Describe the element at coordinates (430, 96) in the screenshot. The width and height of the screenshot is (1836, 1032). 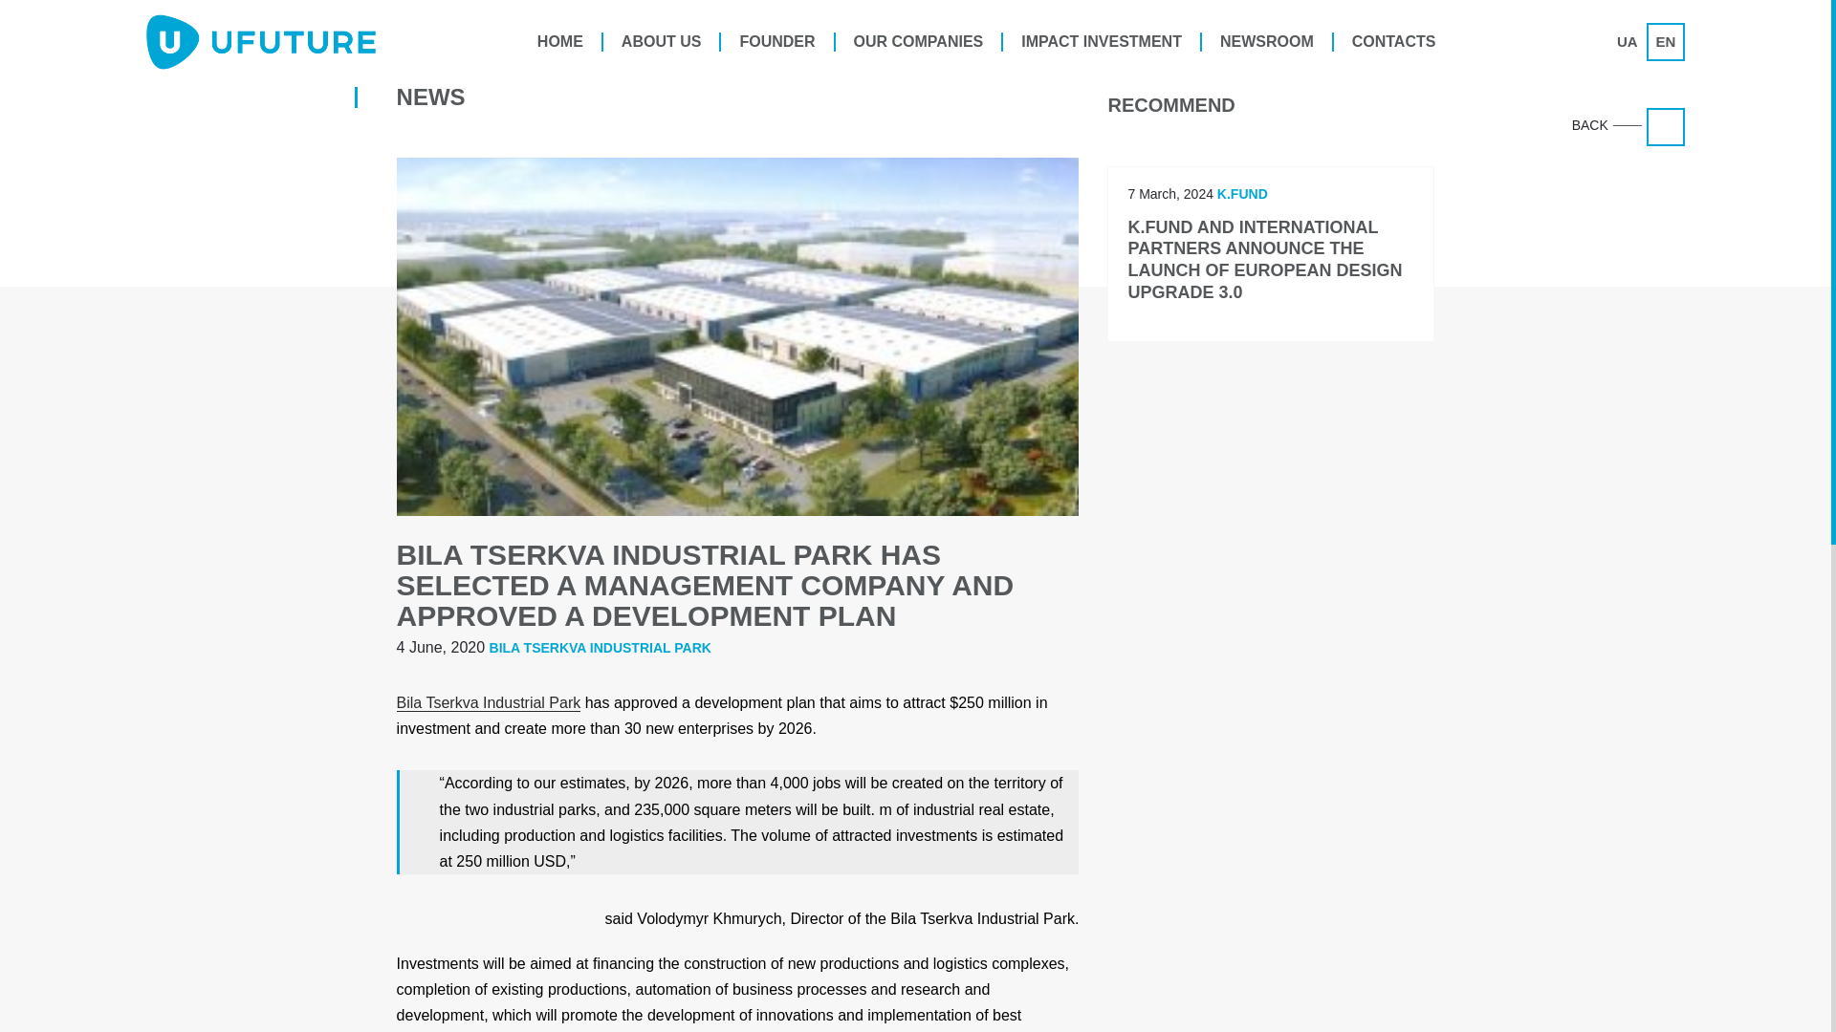
I see `NEWS` at that location.